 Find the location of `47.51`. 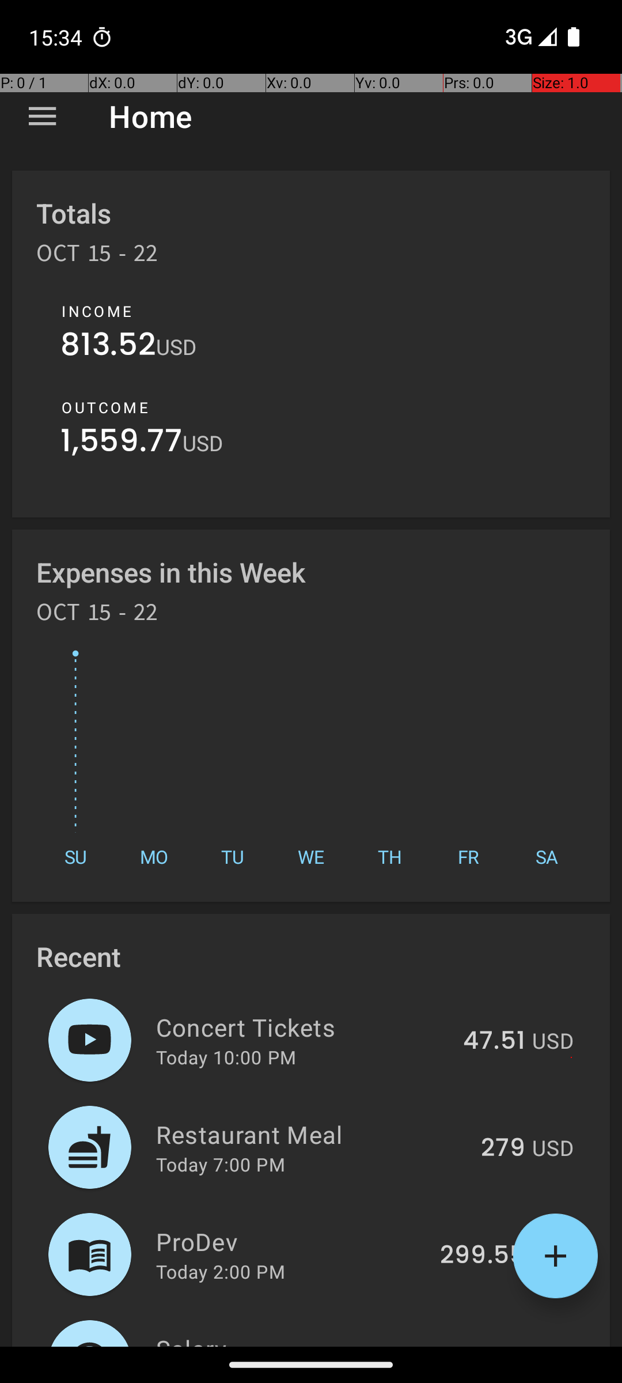

47.51 is located at coordinates (494, 1041).